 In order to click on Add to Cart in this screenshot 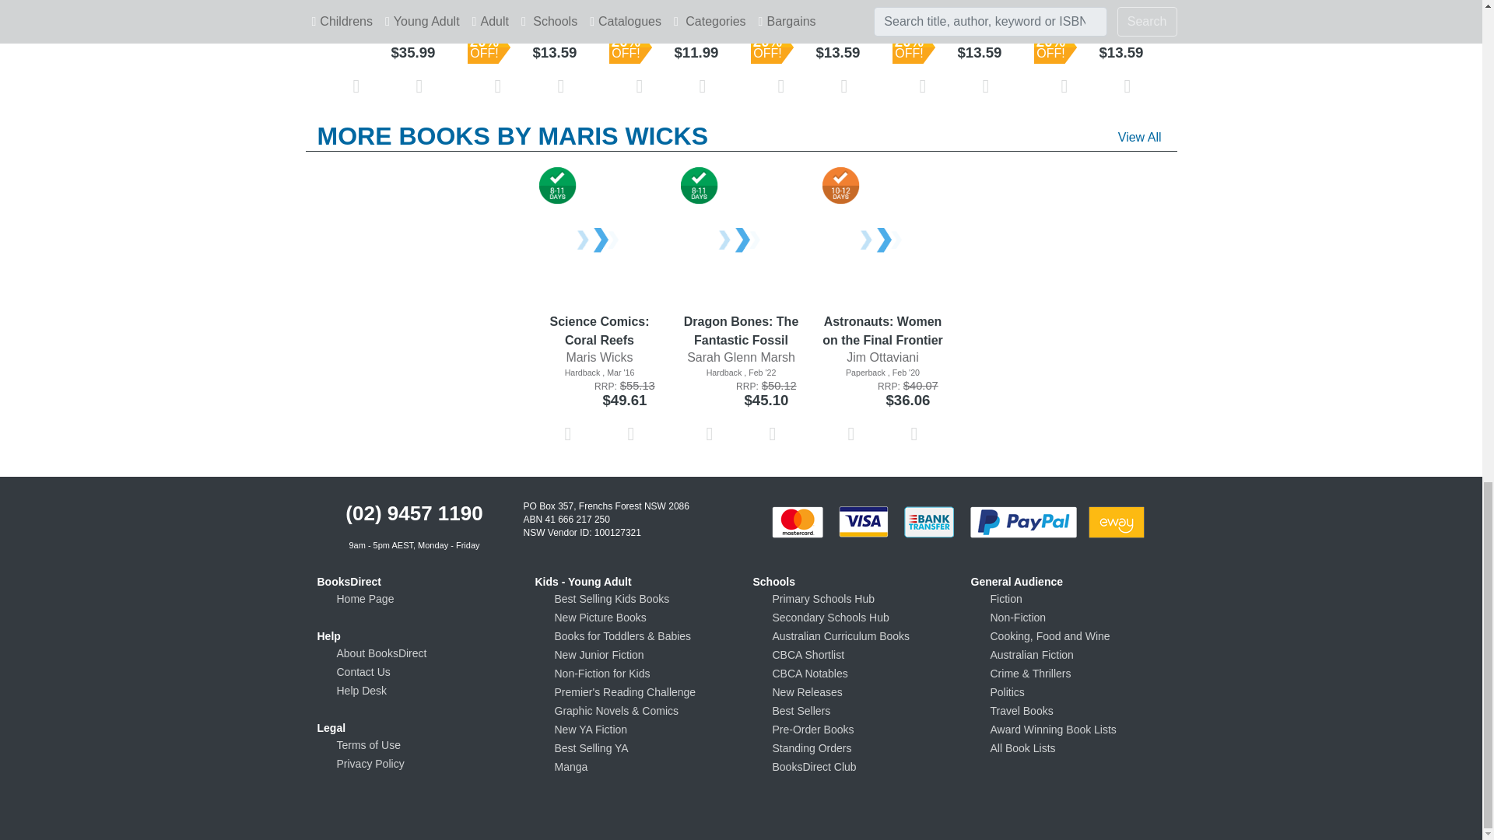, I will do `click(419, 86)`.